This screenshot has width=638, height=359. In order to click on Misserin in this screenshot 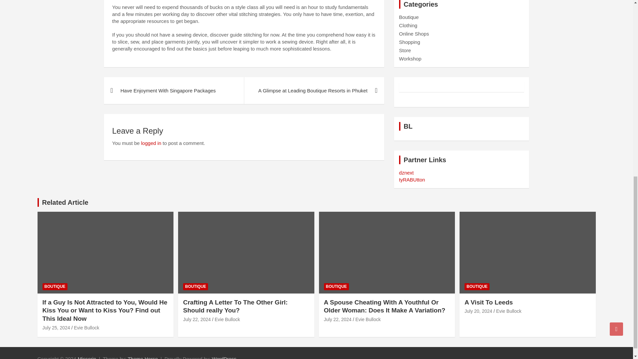, I will do `click(87, 358)`.